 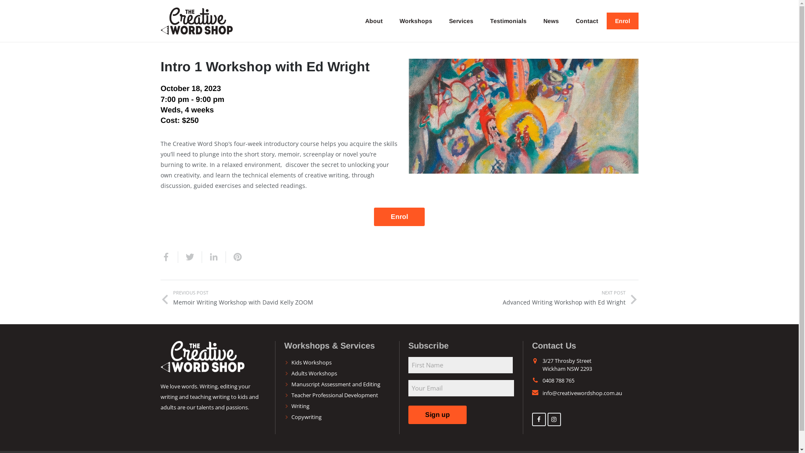 What do you see at coordinates (280, 298) in the screenshot?
I see `PREVIOUS POST
Memoir Writing Workshop with David Kelly ZOOM` at bounding box center [280, 298].